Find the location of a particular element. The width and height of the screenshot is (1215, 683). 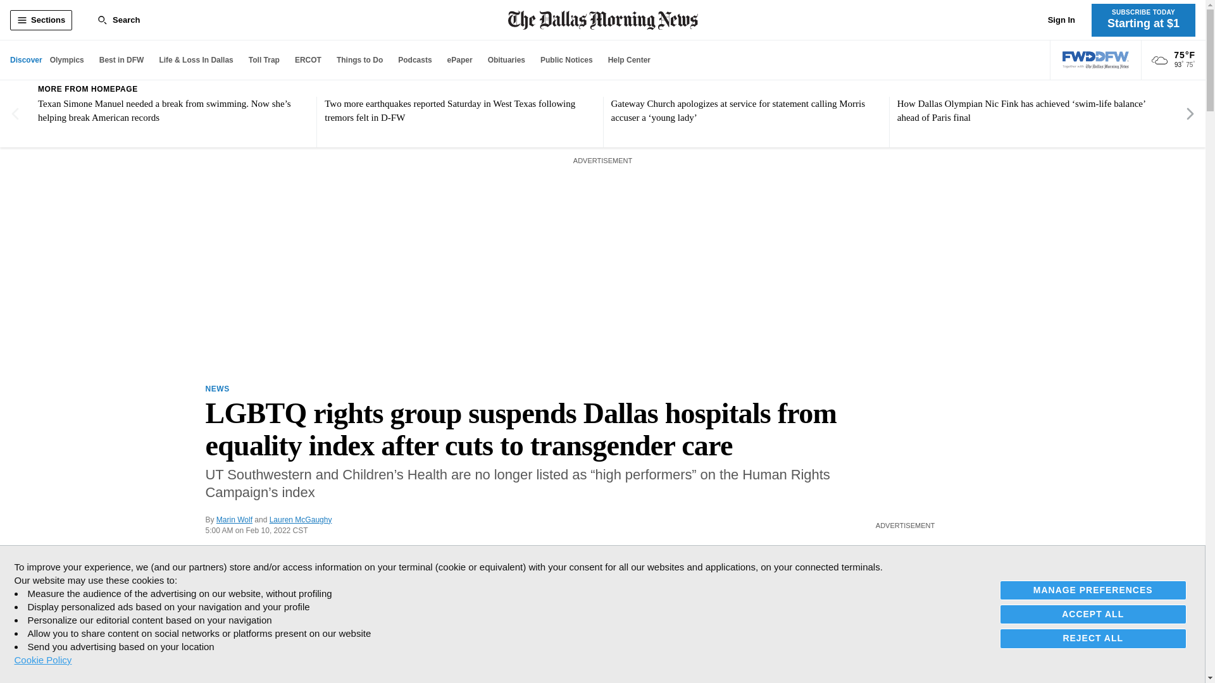

Overcast clouds is located at coordinates (1159, 61).